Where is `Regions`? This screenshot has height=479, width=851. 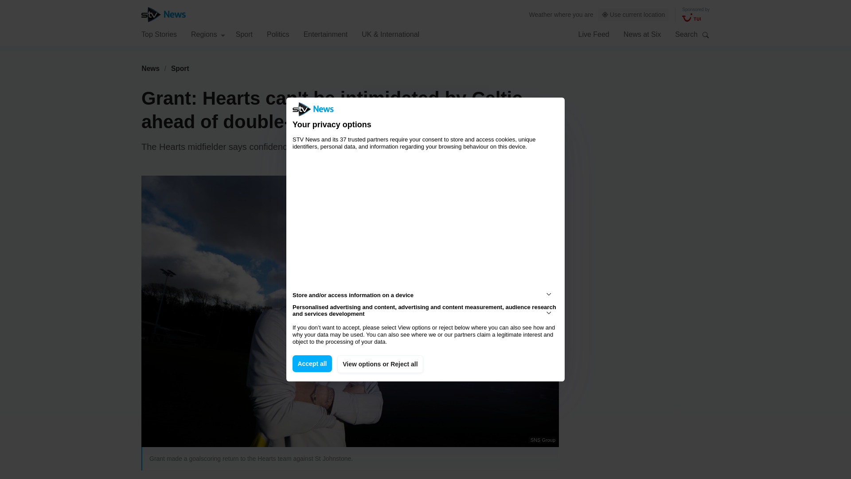
Regions is located at coordinates (208, 34).